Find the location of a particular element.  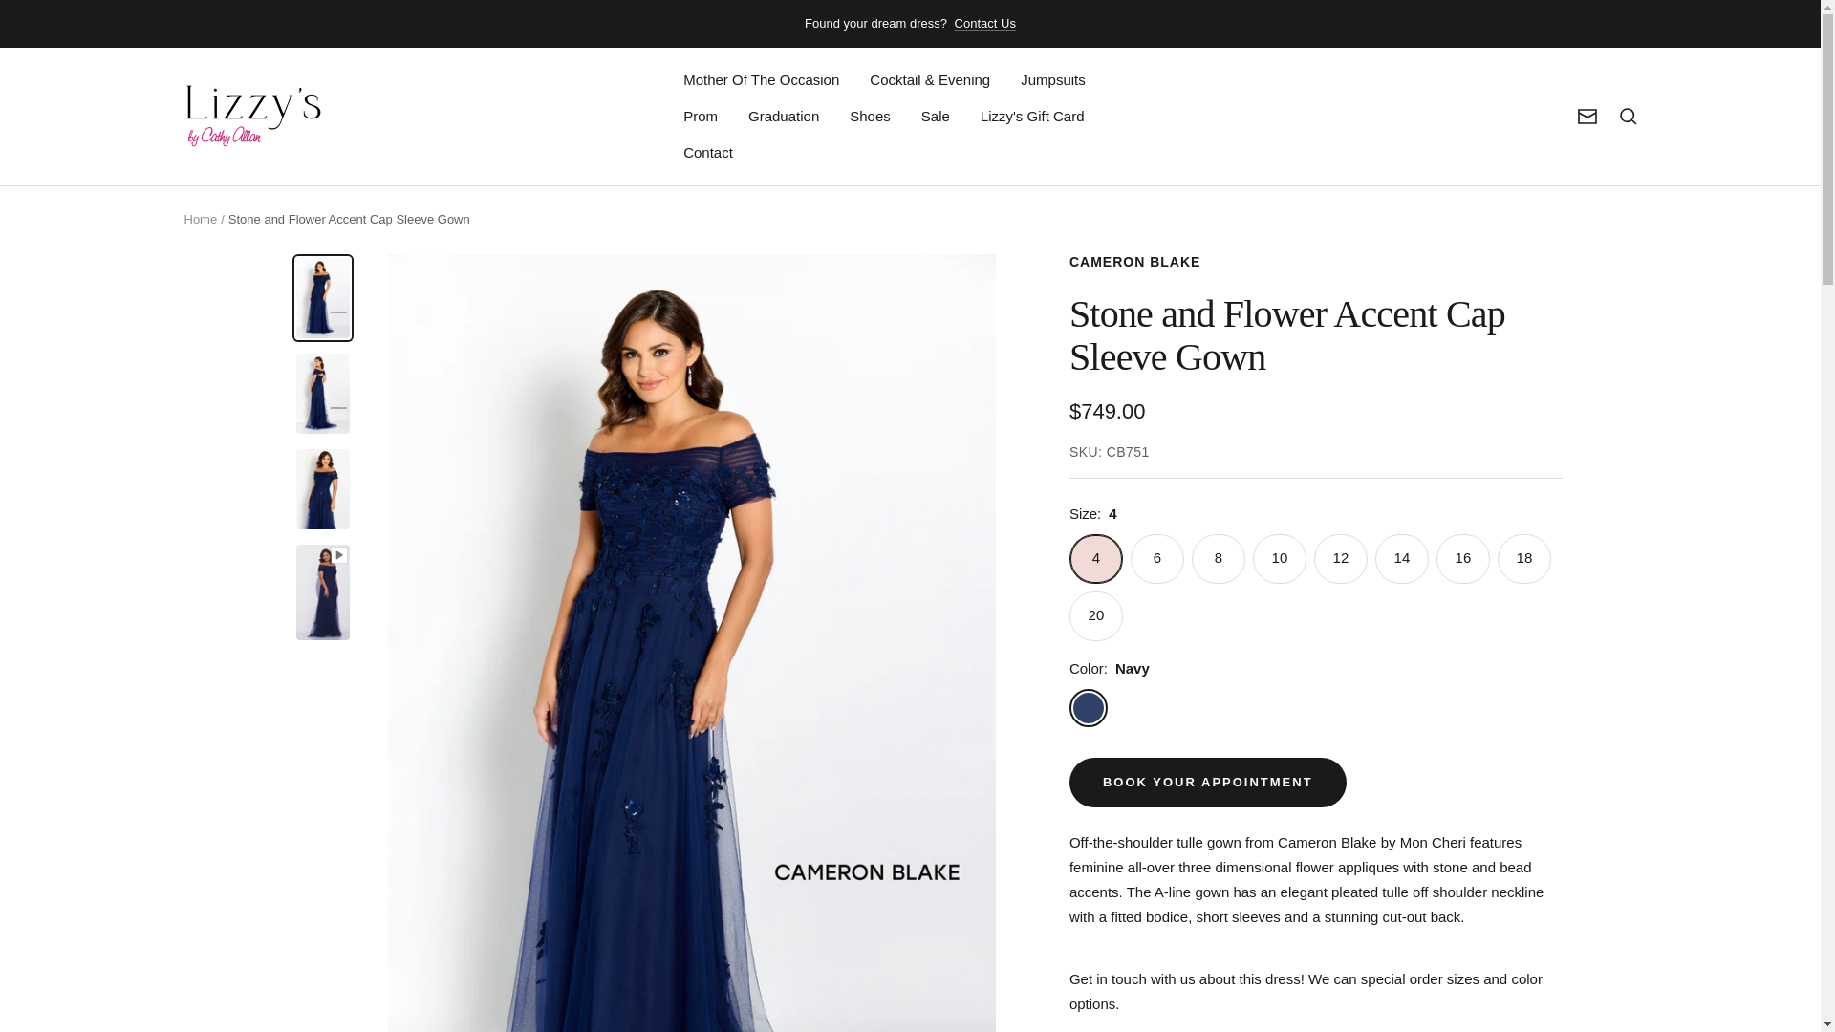

Home is located at coordinates (200, 219).